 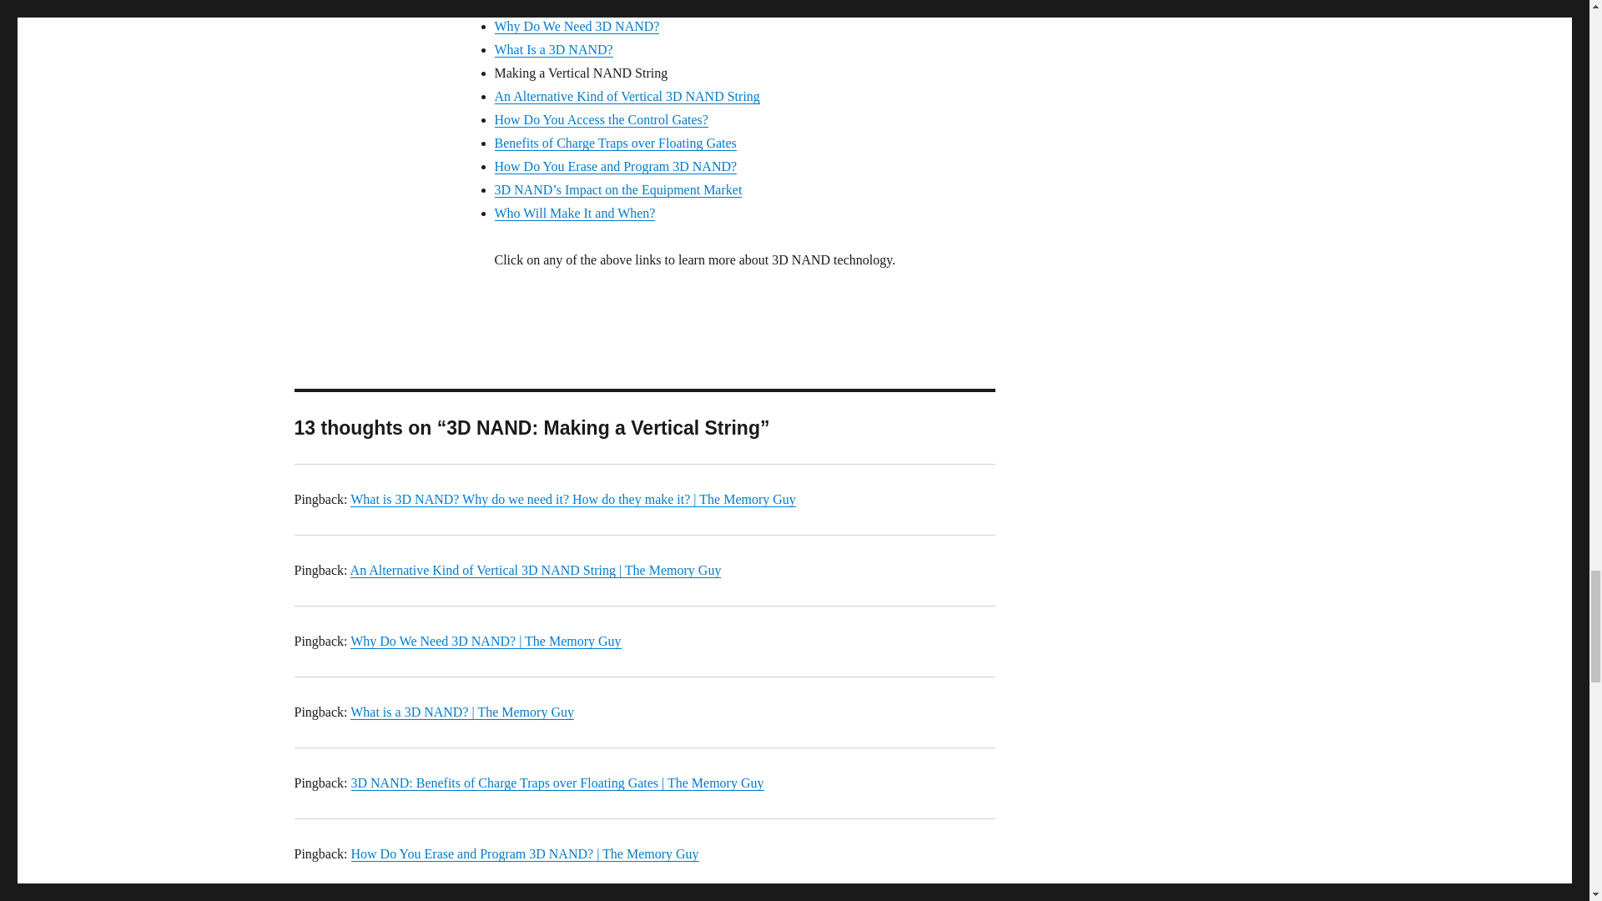 I want to click on Who Will Make It and When?, so click(x=574, y=213).